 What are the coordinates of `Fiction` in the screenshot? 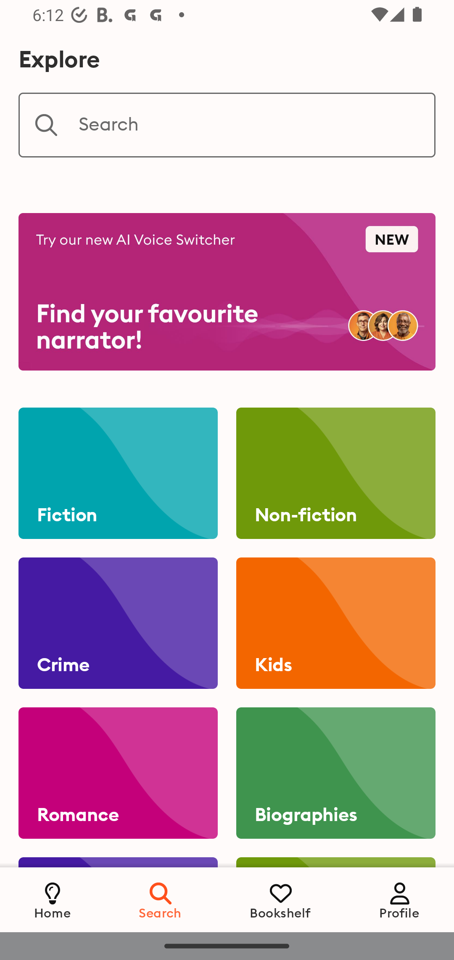 It's located at (118, 473).